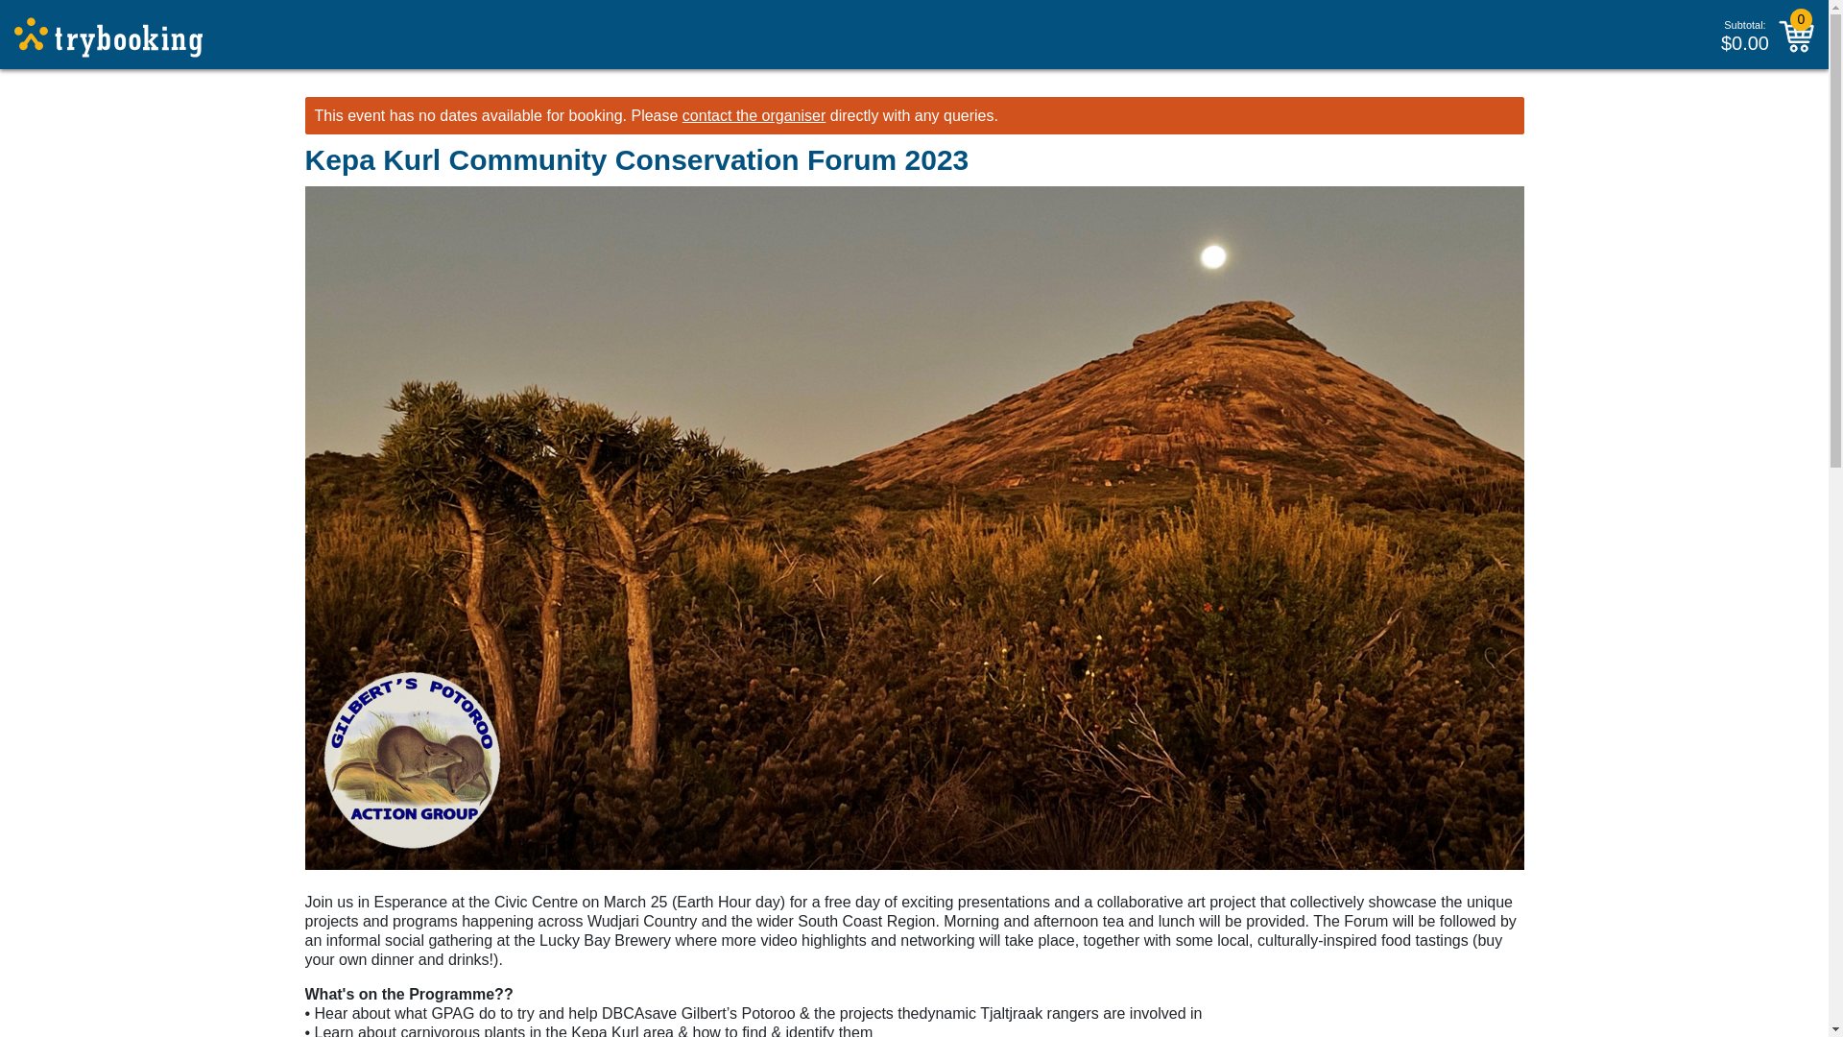 Image resolution: width=1843 pixels, height=1037 pixels. Describe the element at coordinates (108, 37) in the screenshot. I see `TryBooking` at that location.